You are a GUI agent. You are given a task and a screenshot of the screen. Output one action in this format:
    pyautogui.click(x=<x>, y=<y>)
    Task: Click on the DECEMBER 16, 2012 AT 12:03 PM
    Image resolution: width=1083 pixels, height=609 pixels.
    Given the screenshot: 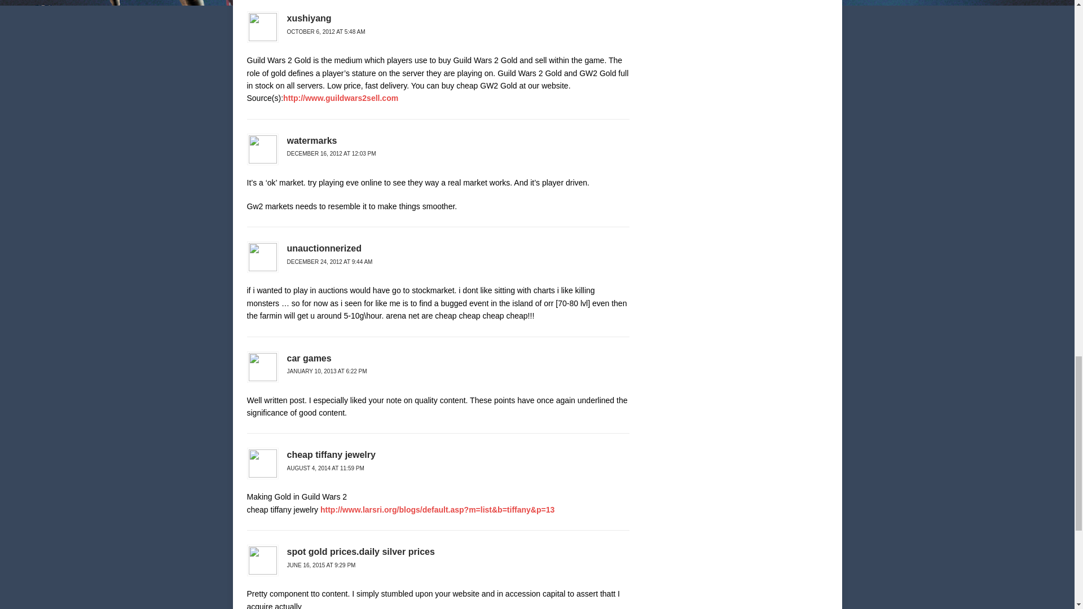 What is the action you would take?
    pyautogui.click(x=331, y=153)
    